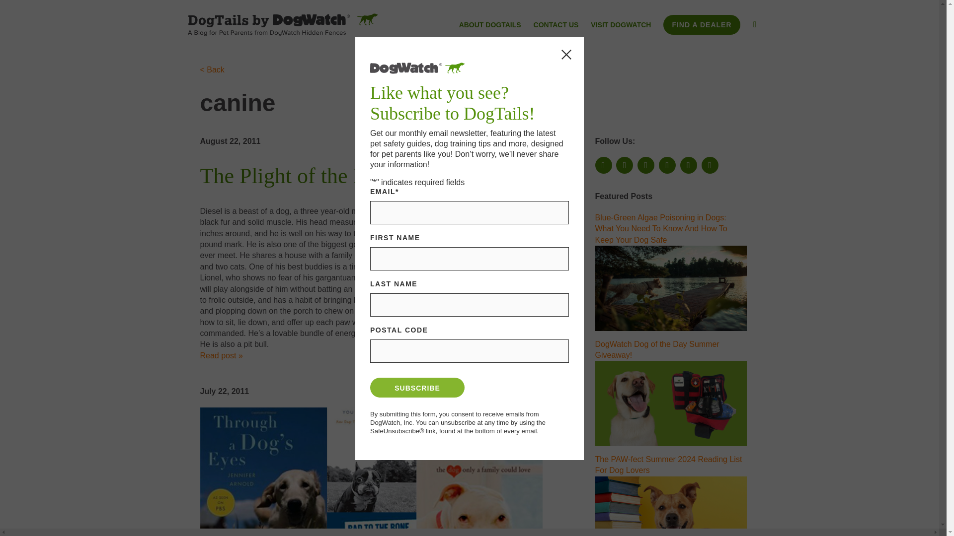 Image resolution: width=954 pixels, height=536 pixels. What do you see at coordinates (490, 25) in the screenshot?
I see `ABOUT DOGTAILS` at bounding box center [490, 25].